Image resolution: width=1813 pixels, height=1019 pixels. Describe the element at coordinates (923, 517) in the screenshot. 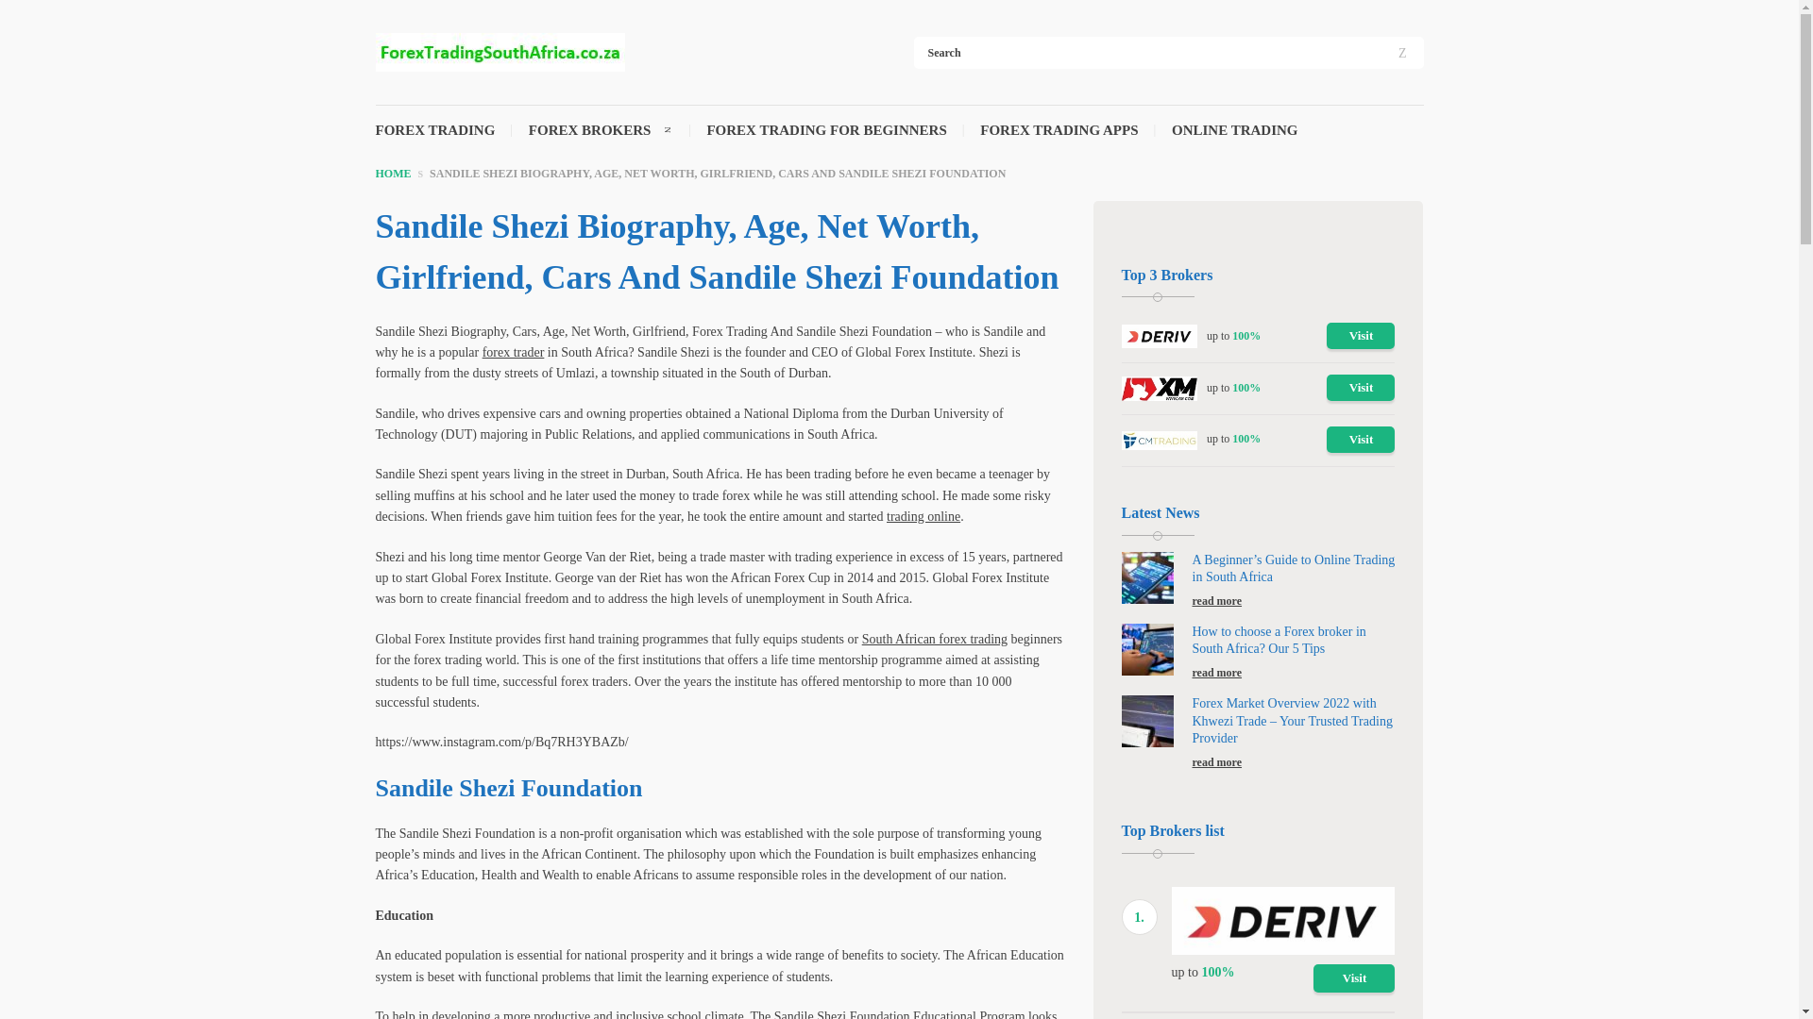

I see `trading online` at that location.